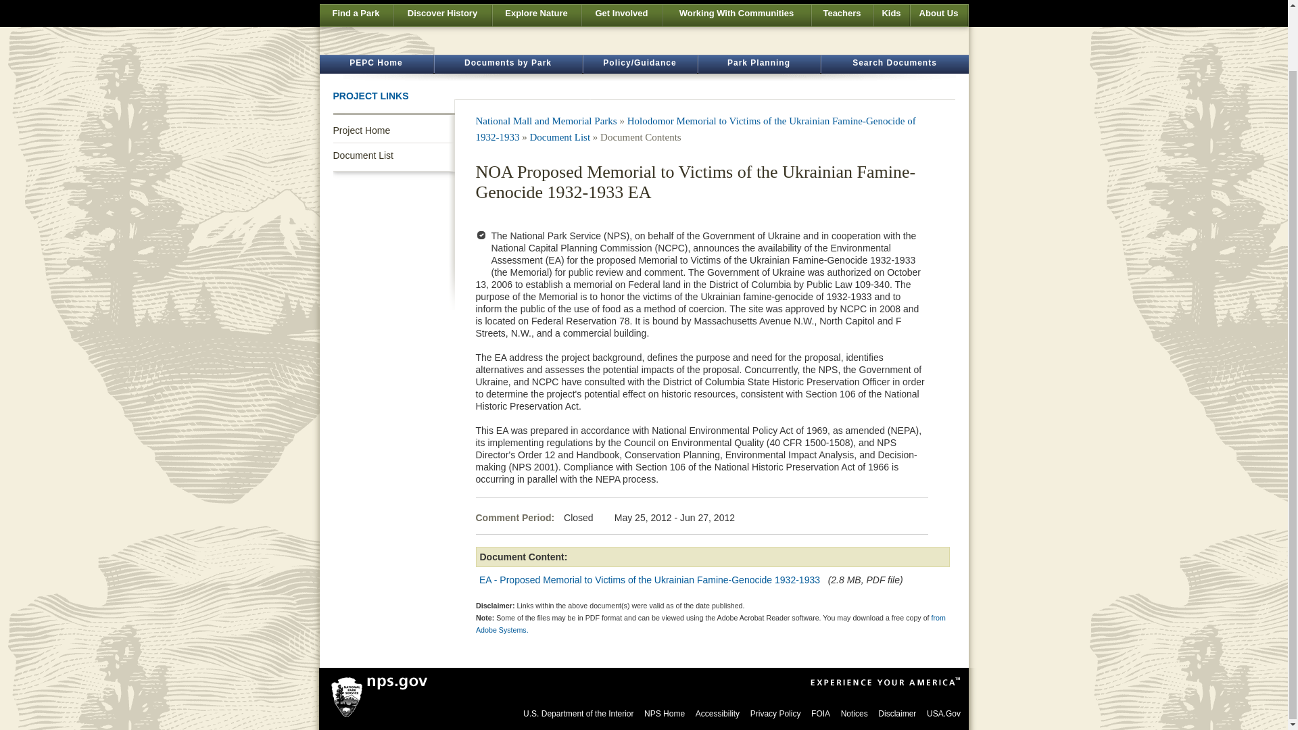 This screenshot has width=1298, height=730. Describe the element at coordinates (560, 137) in the screenshot. I see `Document List` at that location.